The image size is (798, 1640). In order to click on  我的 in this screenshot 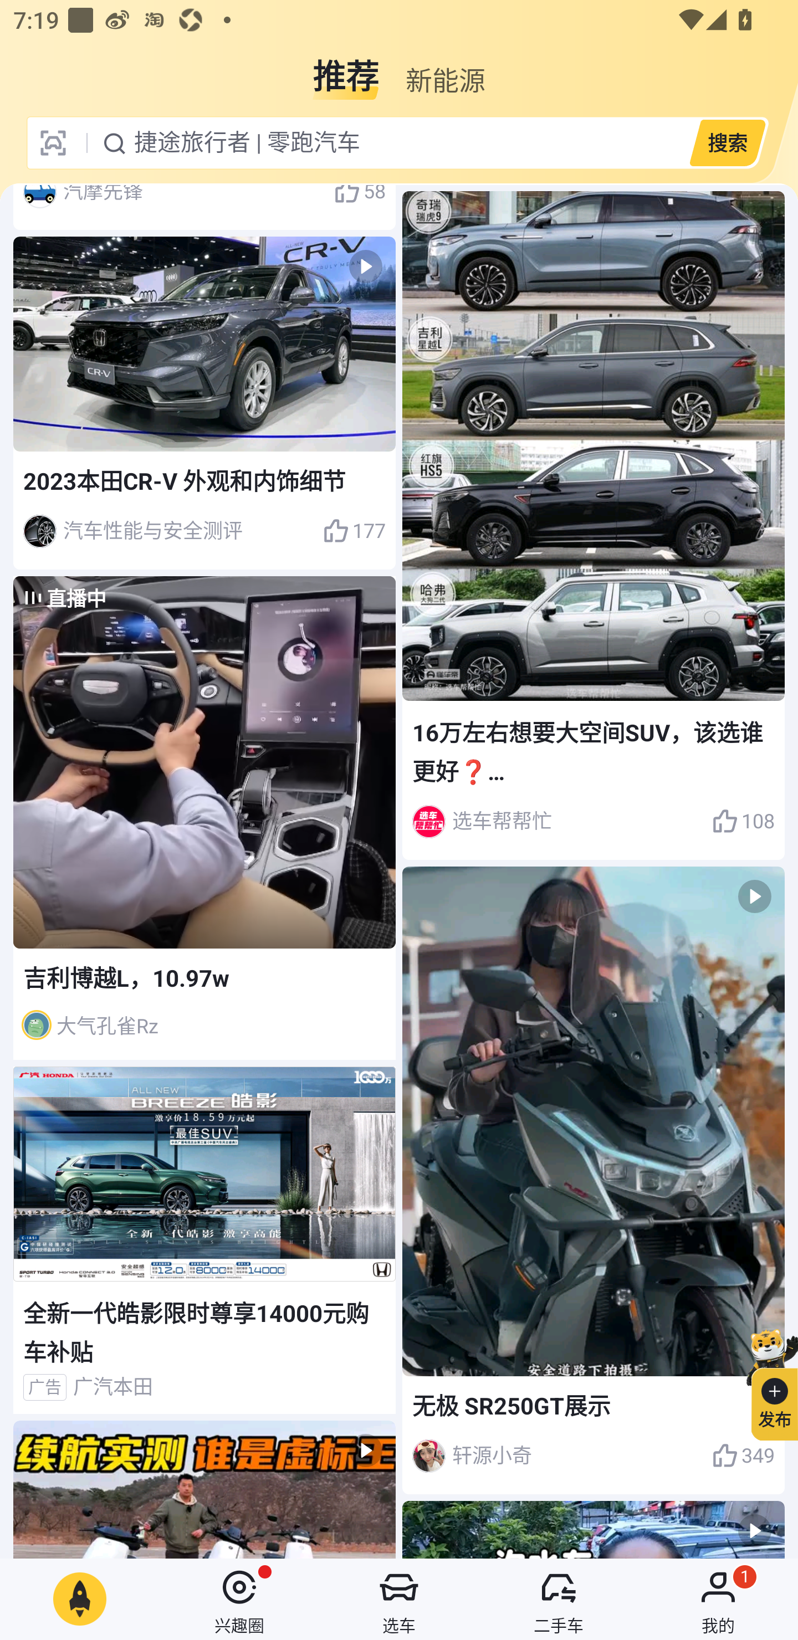, I will do `click(718, 1599)`.